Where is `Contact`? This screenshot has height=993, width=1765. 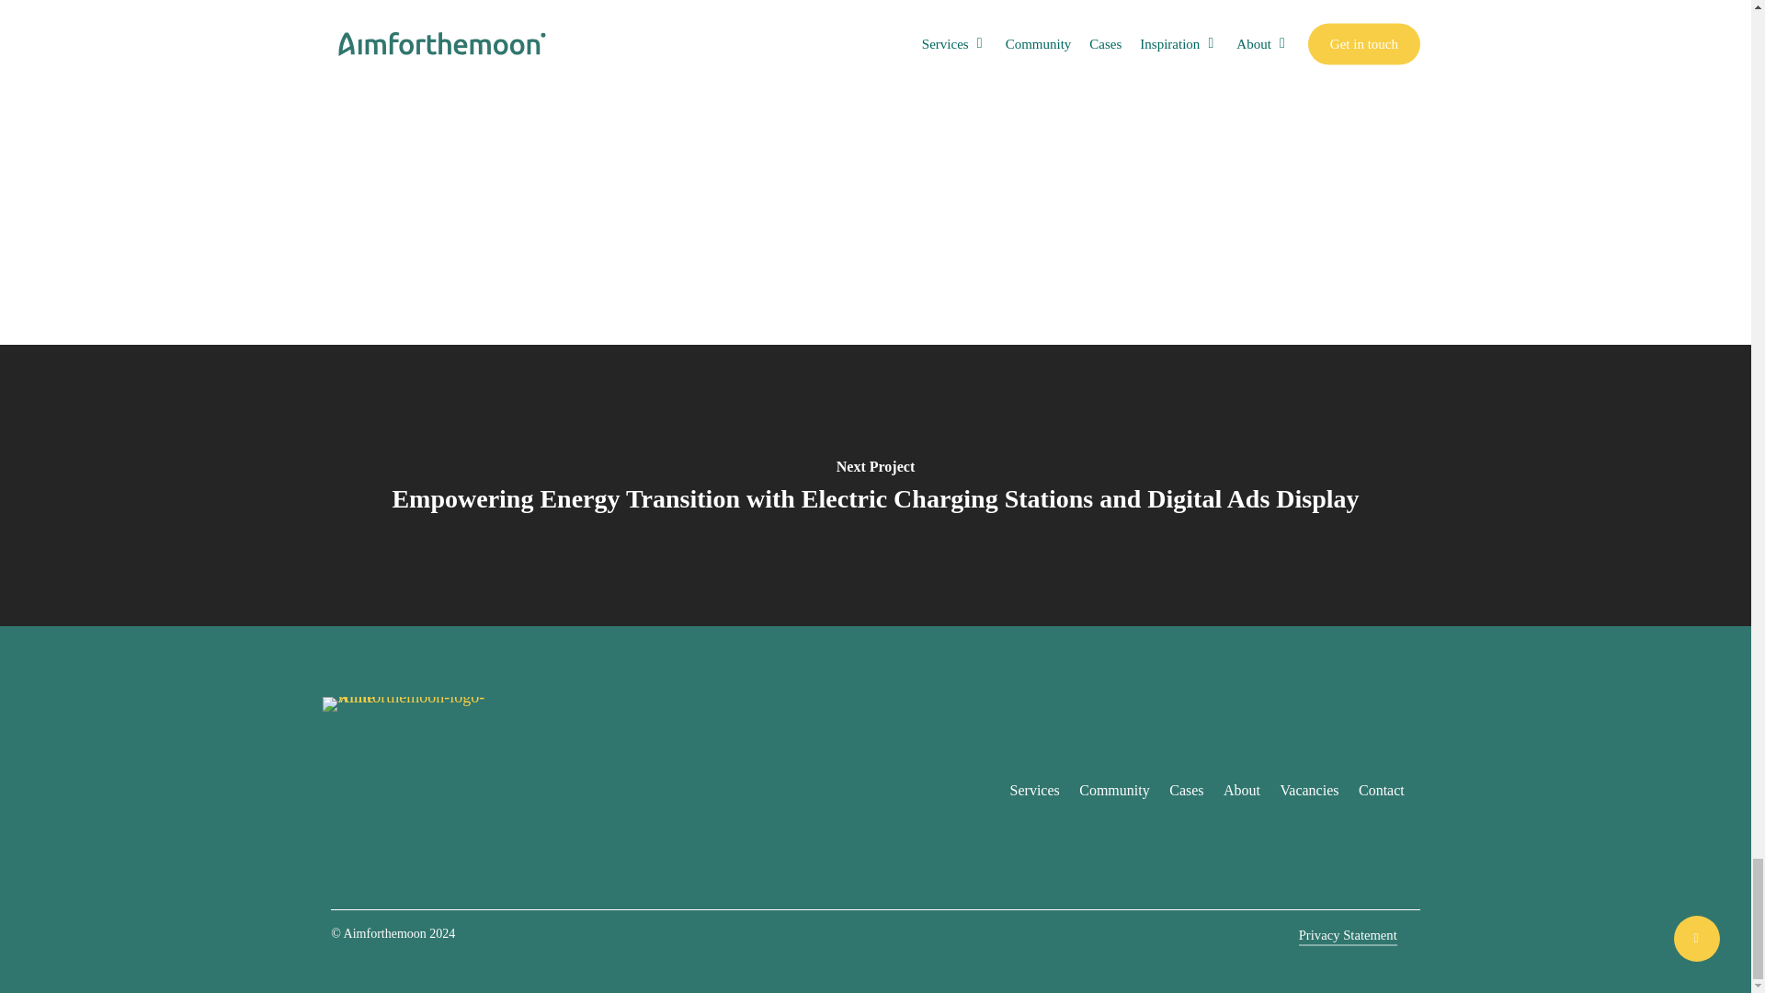
Contact is located at coordinates (1382, 791).